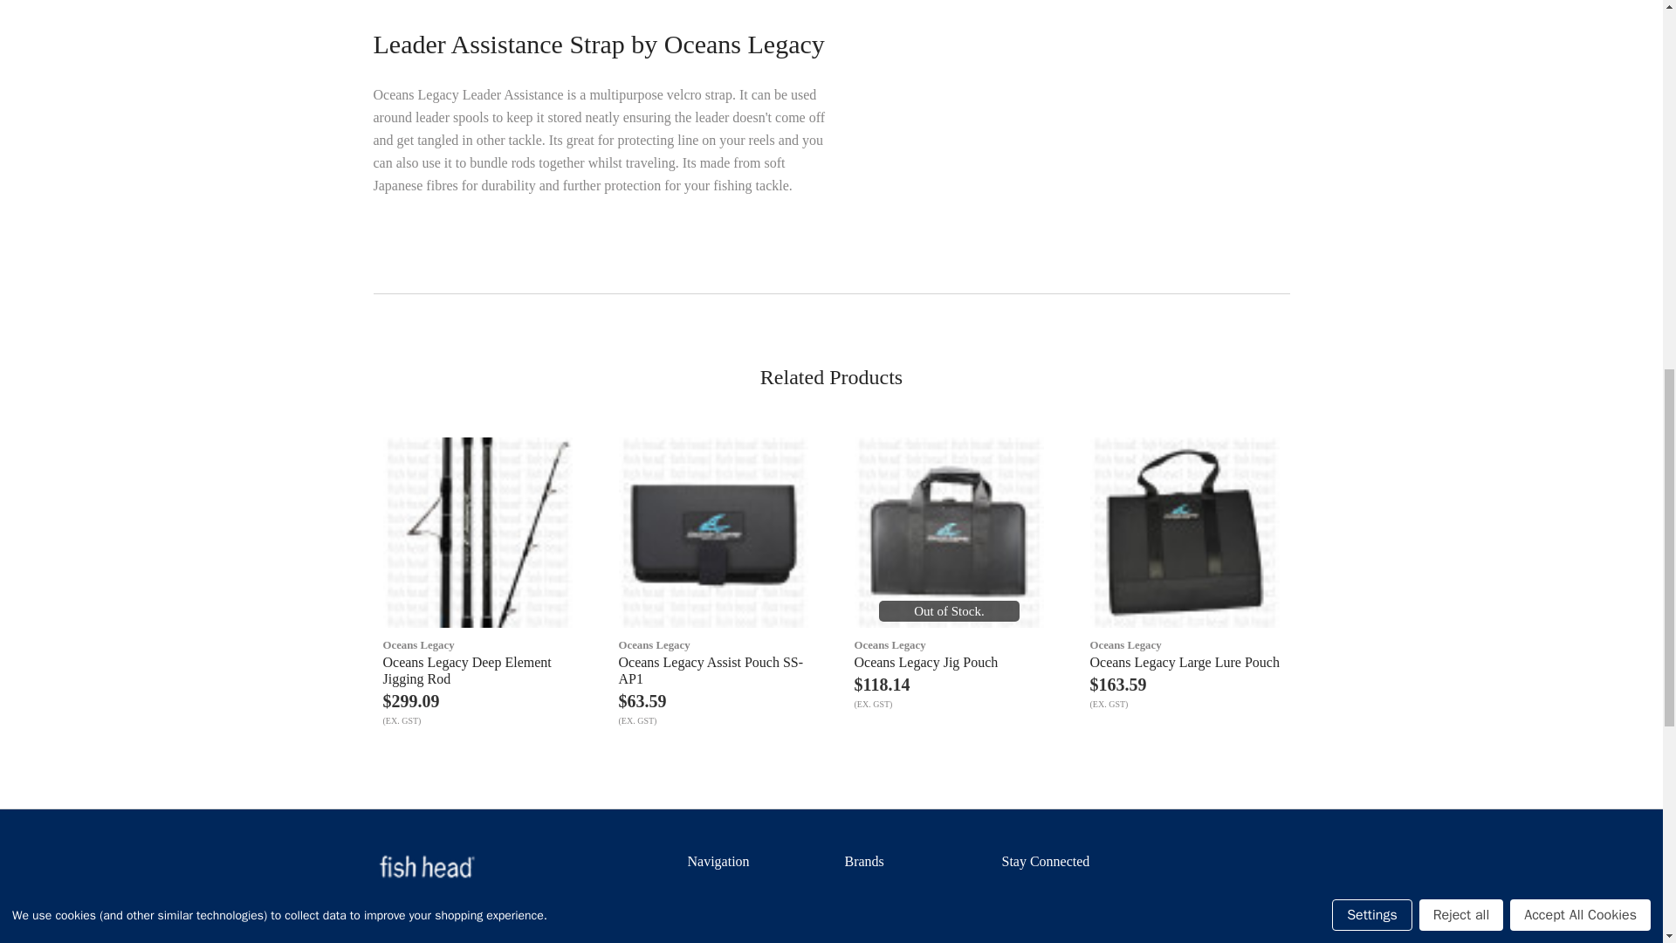 Image resolution: width=1676 pixels, height=943 pixels. What do you see at coordinates (1042, 897) in the screenshot?
I see `youtube` at bounding box center [1042, 897].